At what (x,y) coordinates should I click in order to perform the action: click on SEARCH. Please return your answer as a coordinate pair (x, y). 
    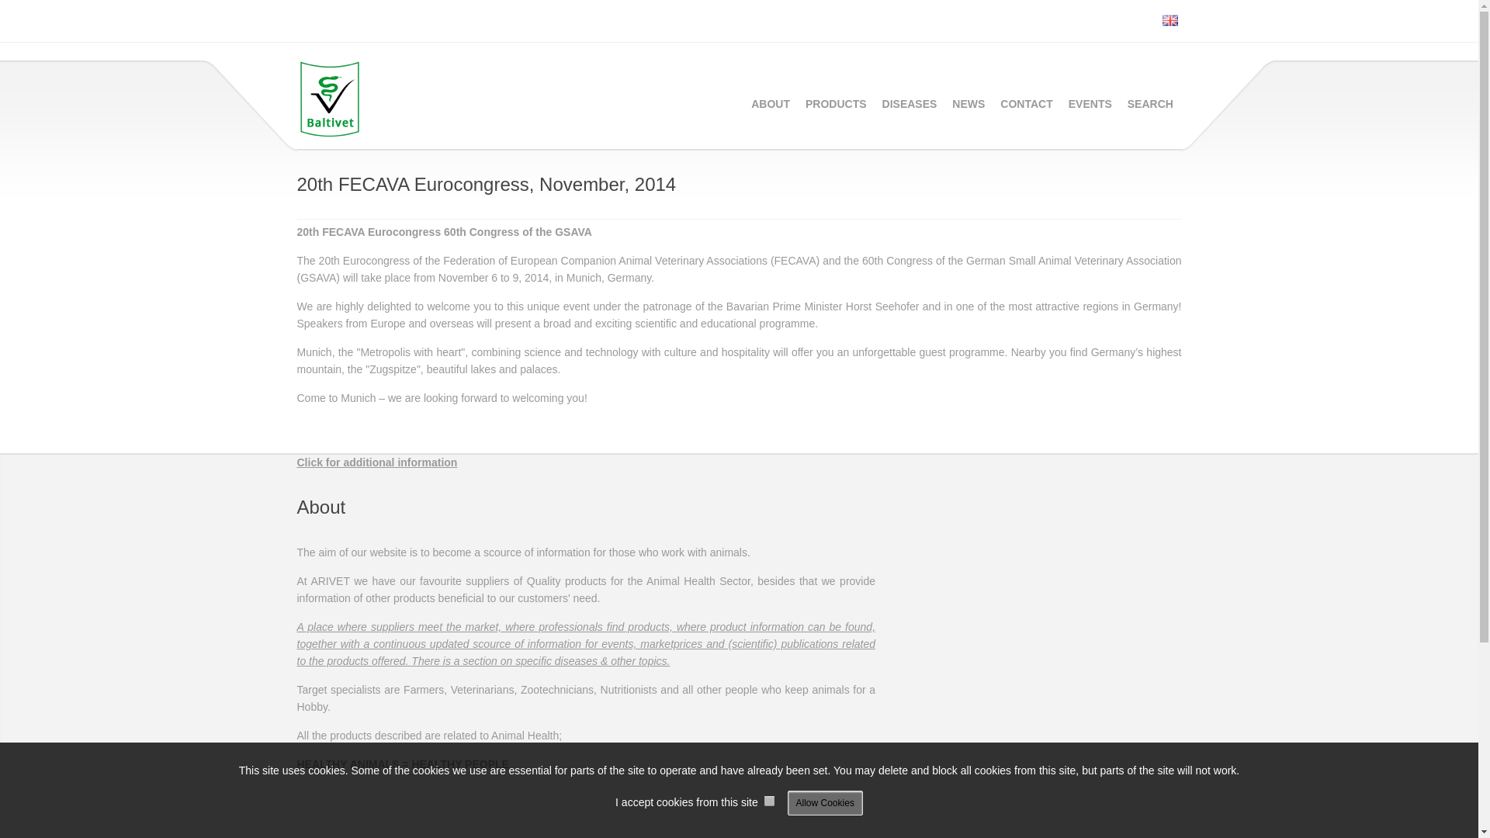
    Looking at the image, I should click on (1150, 104).